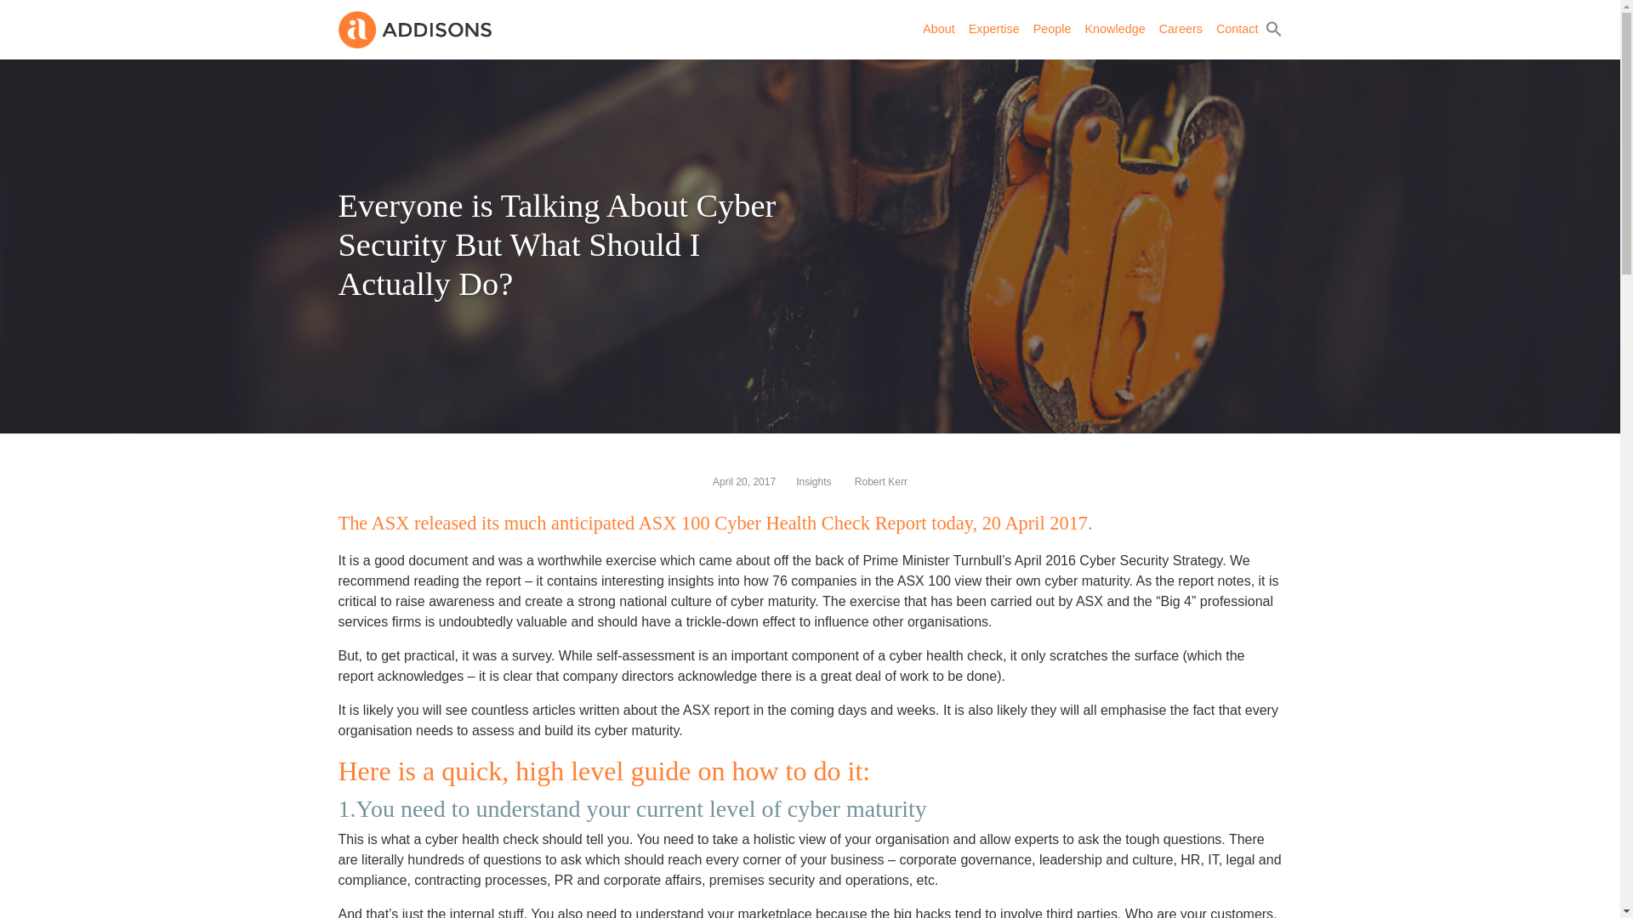 Image resolution: width=1633 pixels, height=918 pixels. What do you see at coordinates (881, 481) in the screenshot?
I see `Robert Kerr` at bounding box center [881, 481].